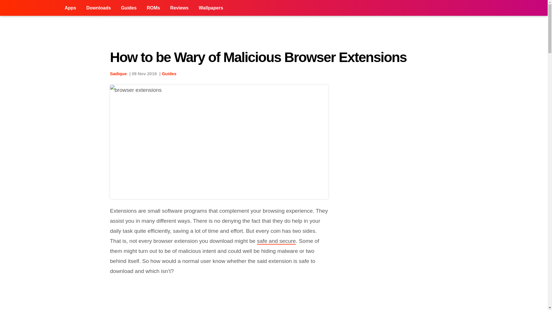  What do you see at coordinates (129, 8) in the screenshot?
I see `Guides` at bounding box center [129, 8].